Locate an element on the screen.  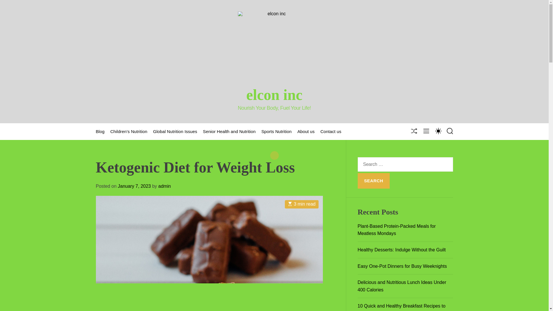
Global Nutrition Issues is located at coordinates (175, 132).